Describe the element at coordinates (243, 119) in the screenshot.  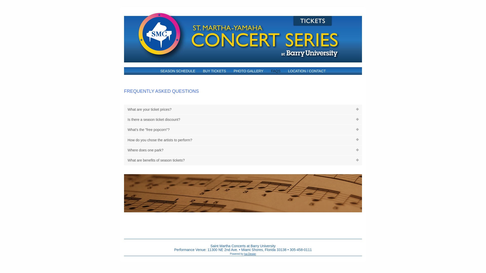
I see `Is there a season ticket discount?` at that location.